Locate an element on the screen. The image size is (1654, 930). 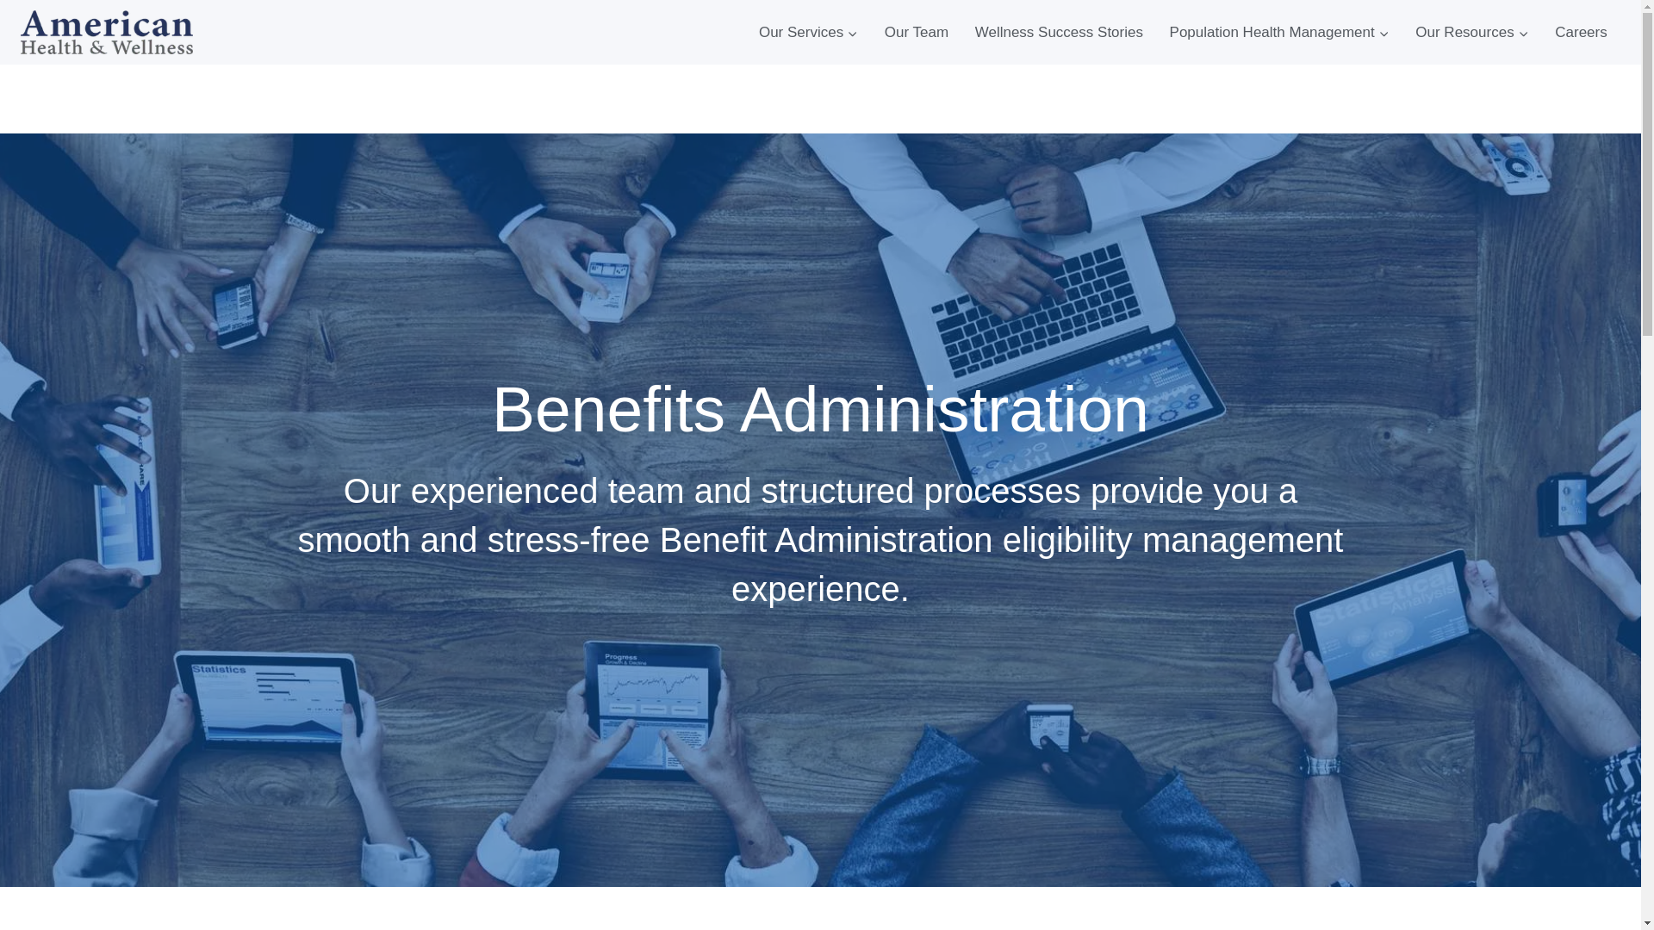
Our Services is located at coordinates (808, 33).